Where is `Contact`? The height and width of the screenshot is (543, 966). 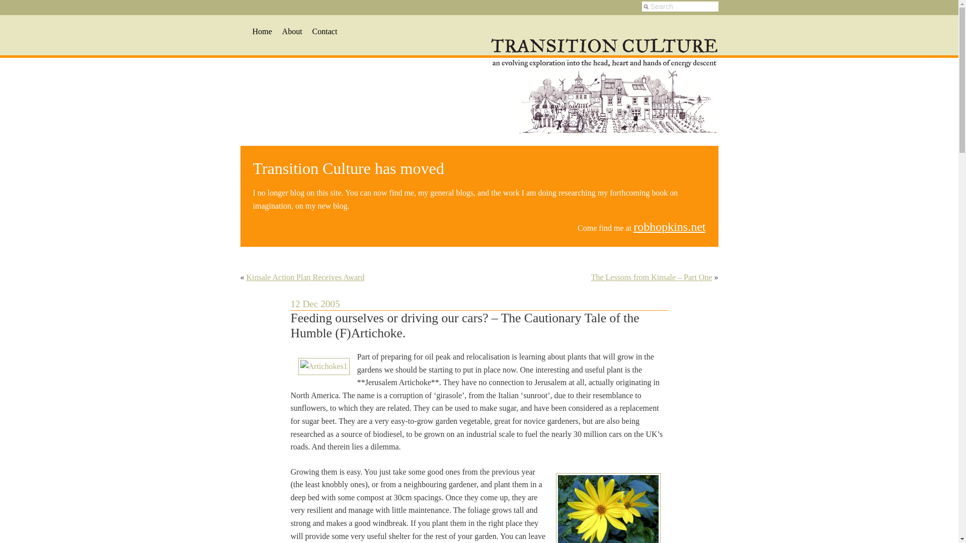
Contact is located at coordinates (325, 31).